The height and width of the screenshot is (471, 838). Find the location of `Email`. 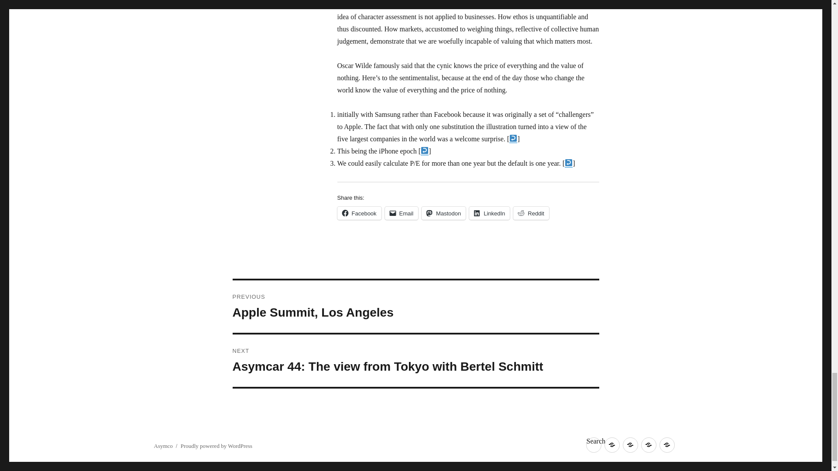

Email is located at coordinates (416, 306).